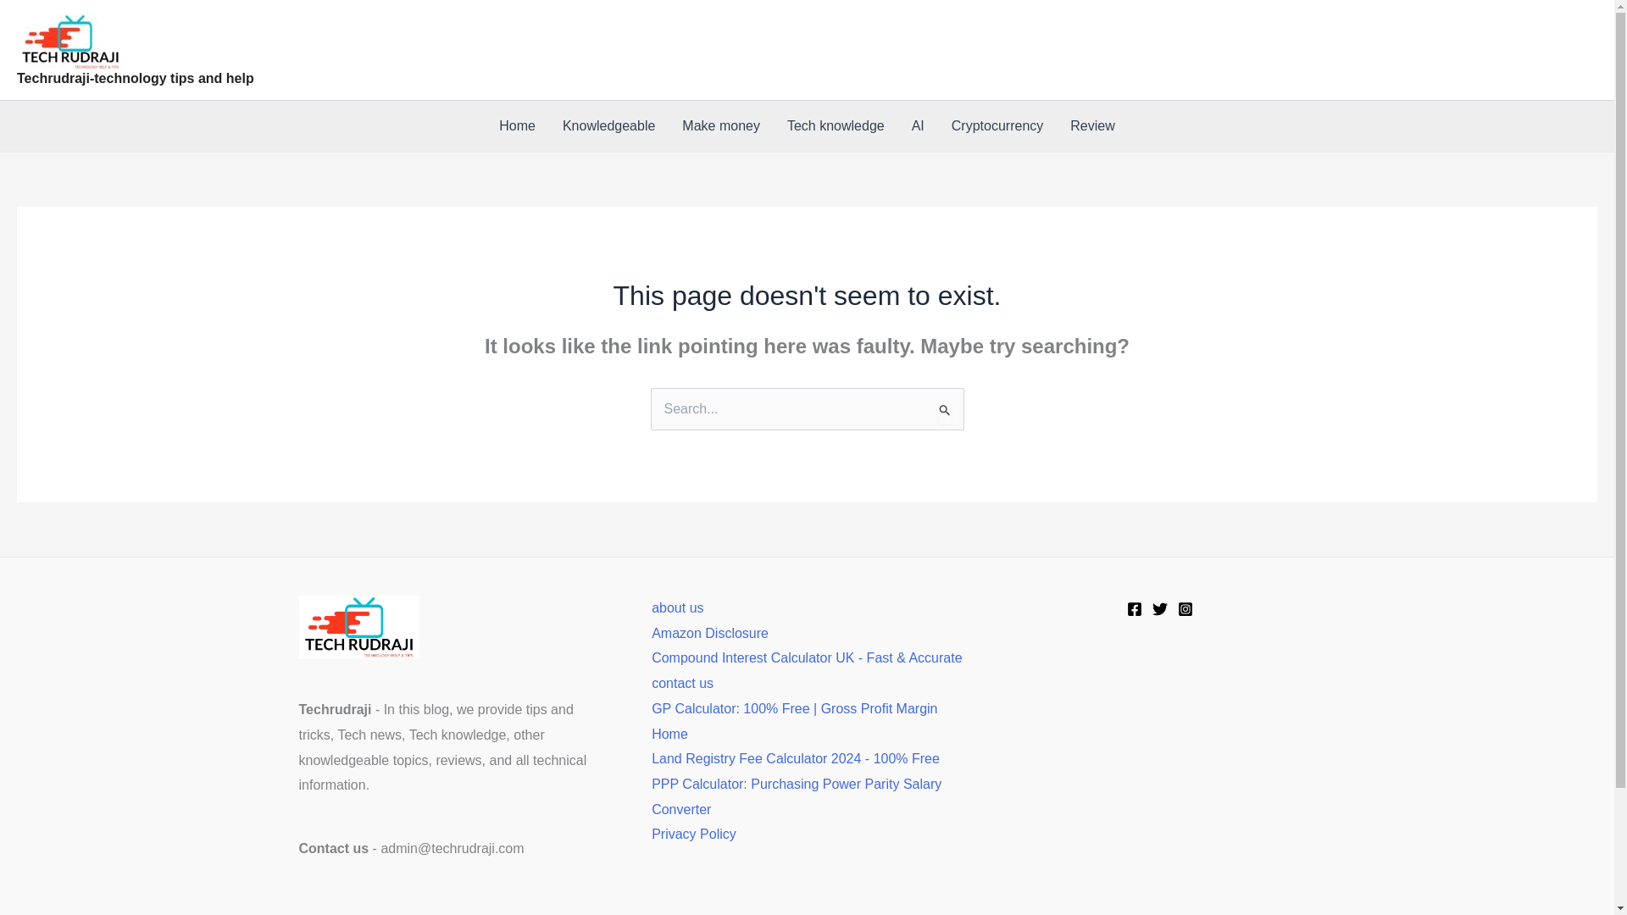 The width and height of the screenshot is (1627, 915). I want to click on contact us, so click(683, 683).